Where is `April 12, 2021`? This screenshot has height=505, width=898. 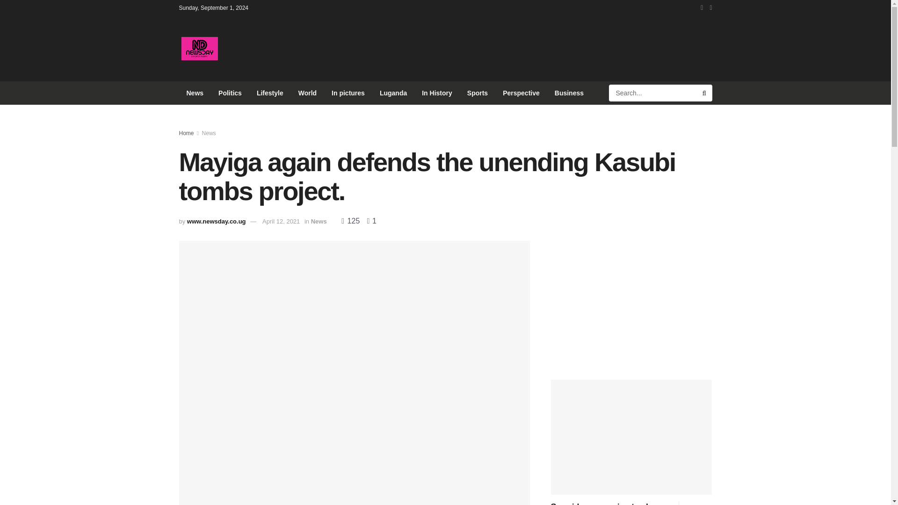
April 12, 2021 is located at coordinates (281, 221).